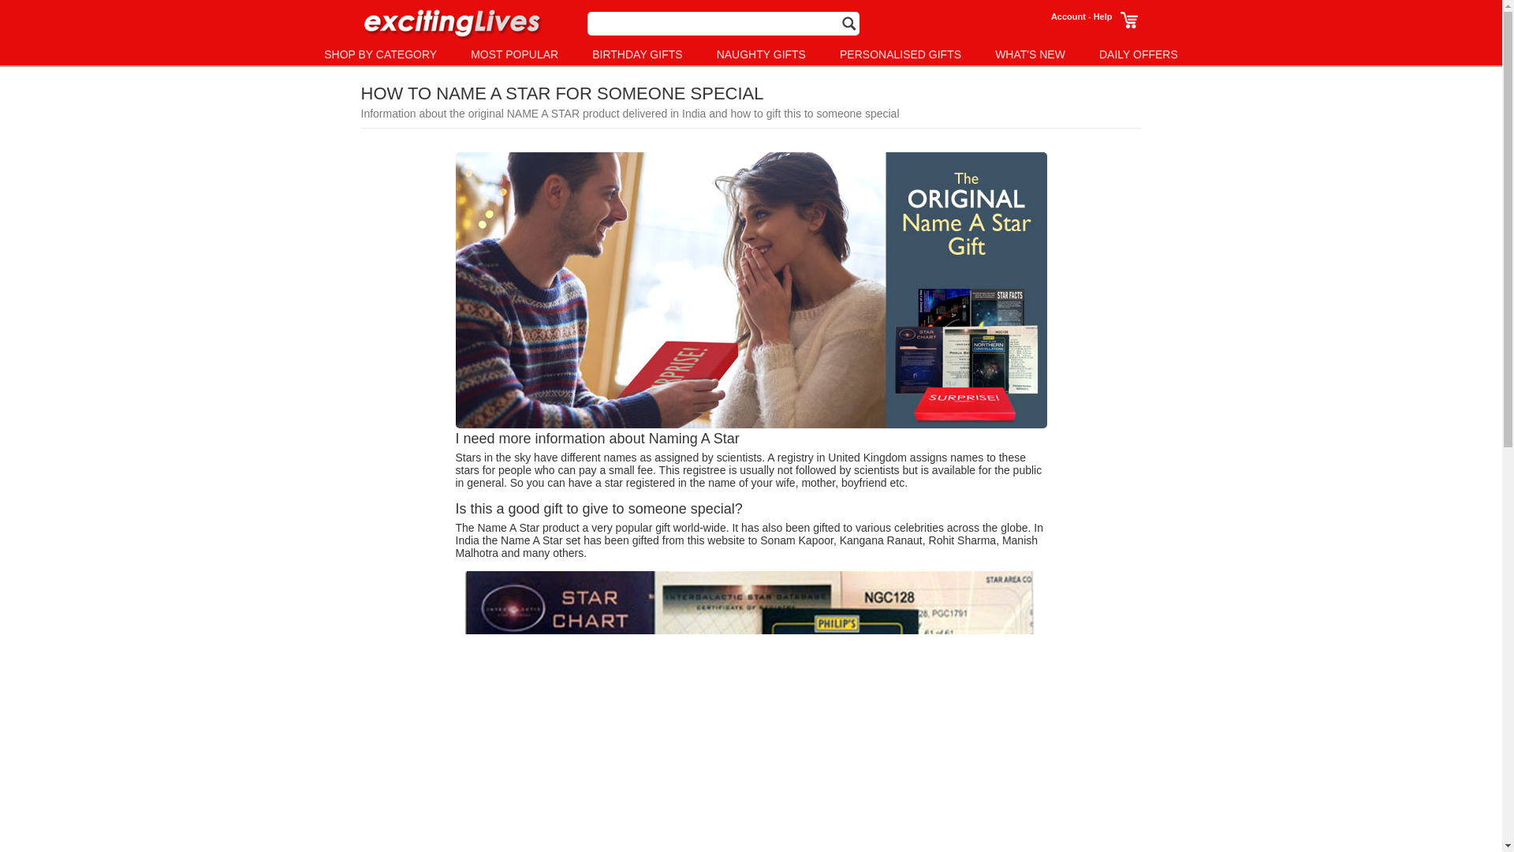  I want to click on SHOP BY CATEGORY, so click(380, 54).